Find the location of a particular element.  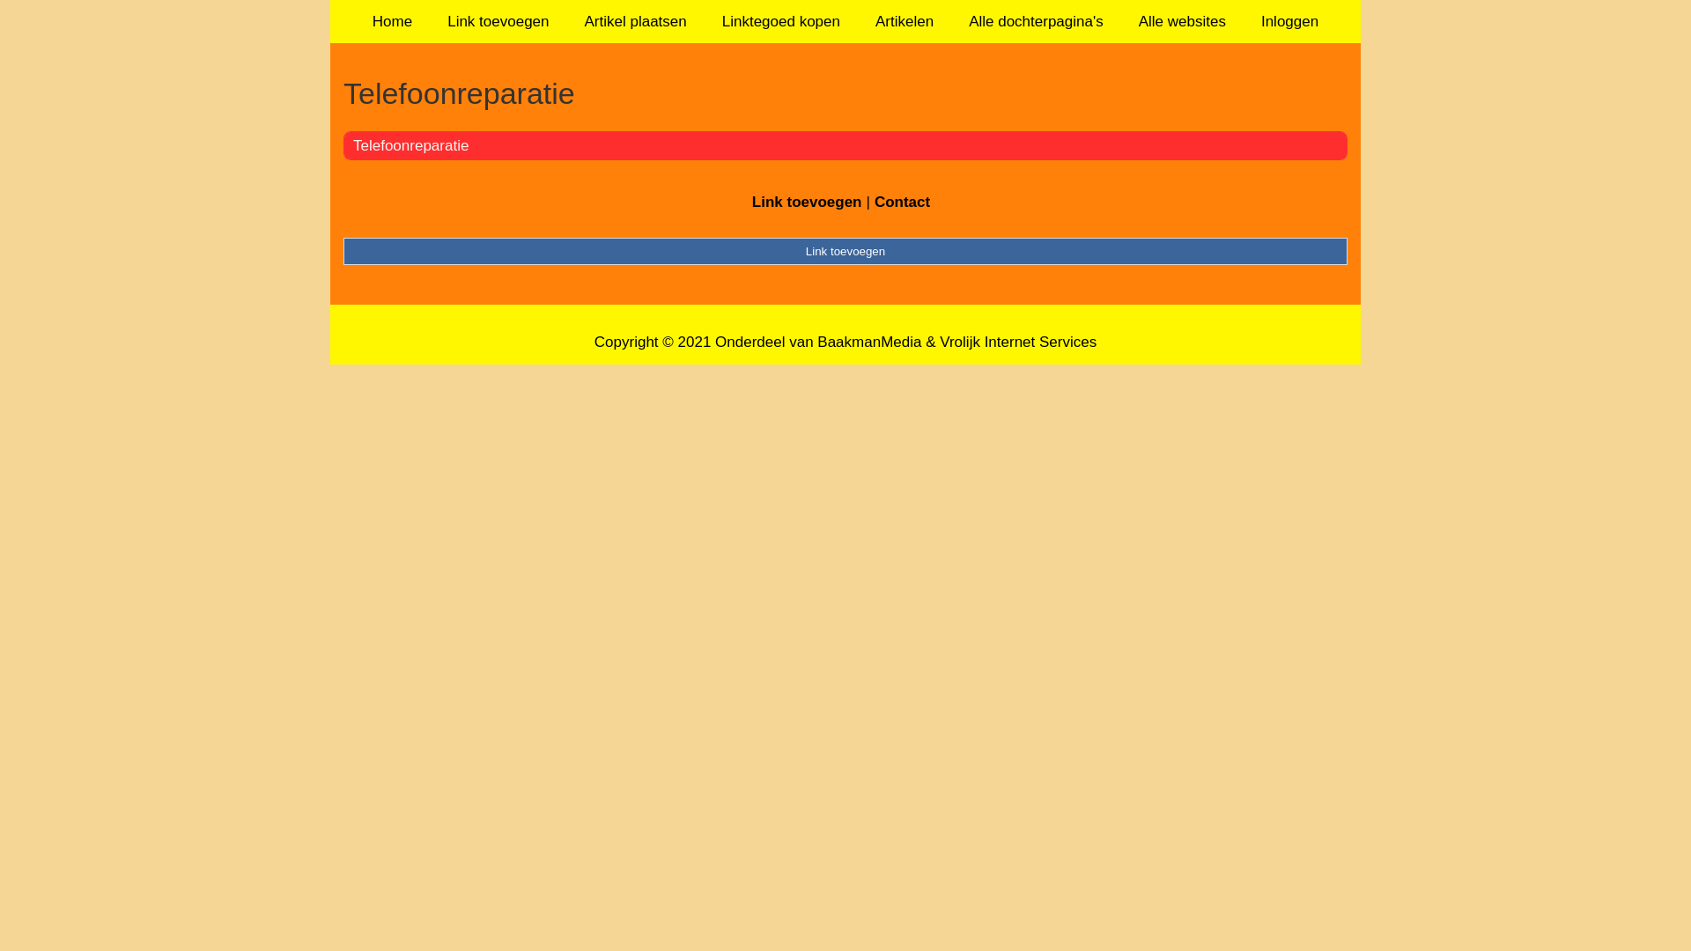

Inloggen is located at coordinates (1289, 21).